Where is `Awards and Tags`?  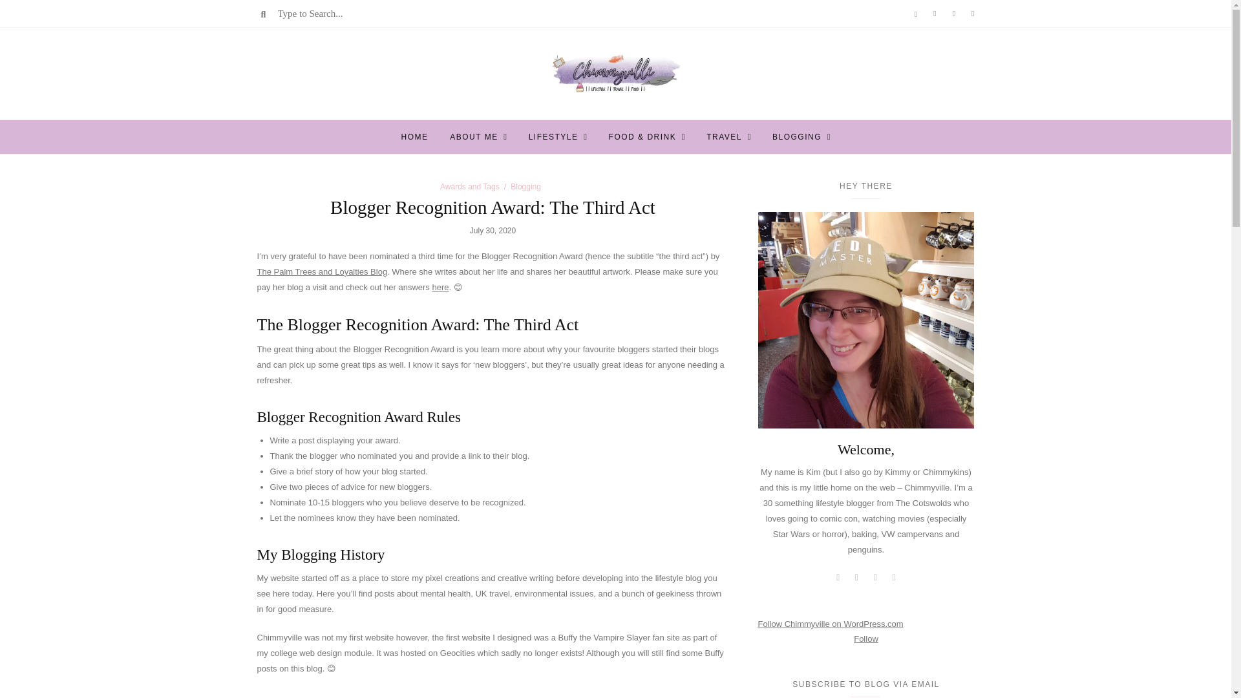 Awards and Tags is located at coordinates (470, 186).